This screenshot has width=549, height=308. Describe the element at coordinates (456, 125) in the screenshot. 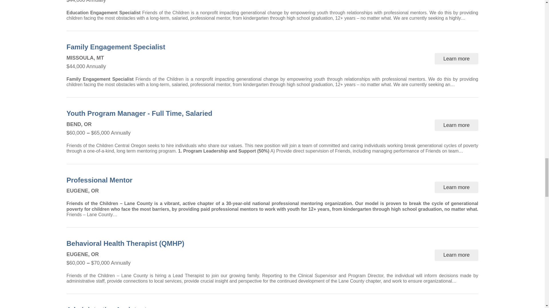

I see `Learn more` at that location.